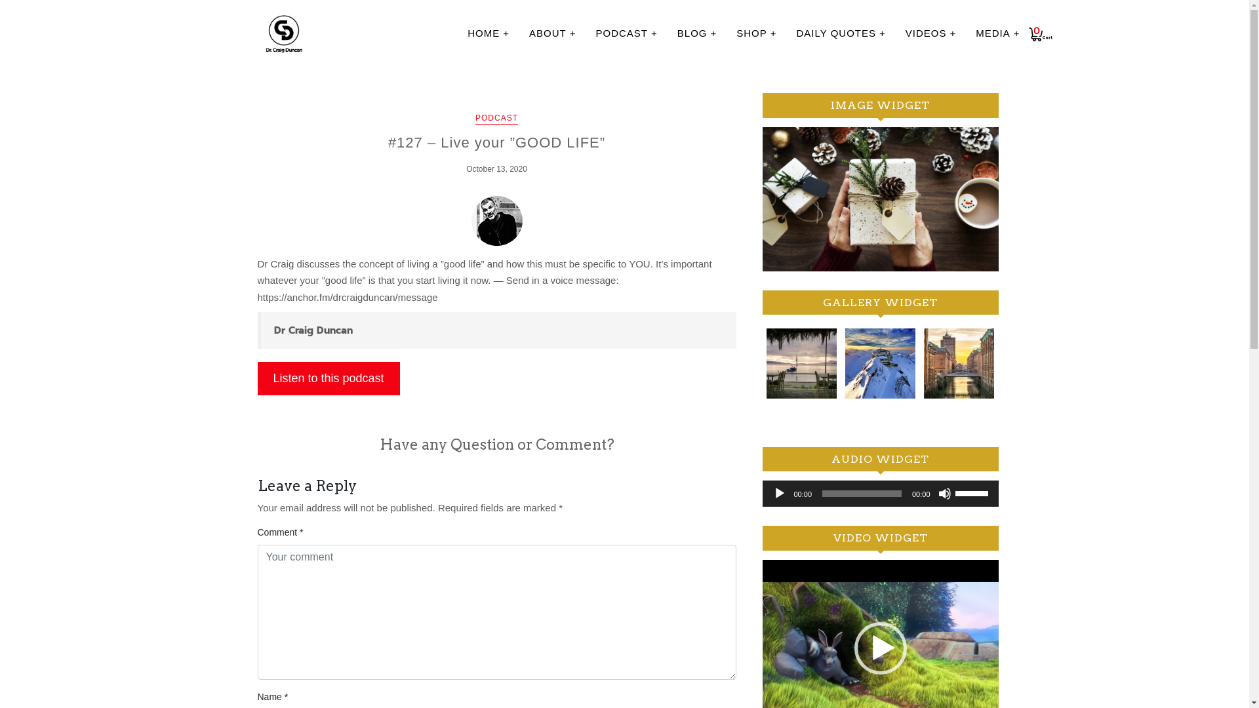 The image size is (1259, 708). Describe the element at coordinates (328, 379) in the screenshot. I see `Listen to this podcast` at that location.